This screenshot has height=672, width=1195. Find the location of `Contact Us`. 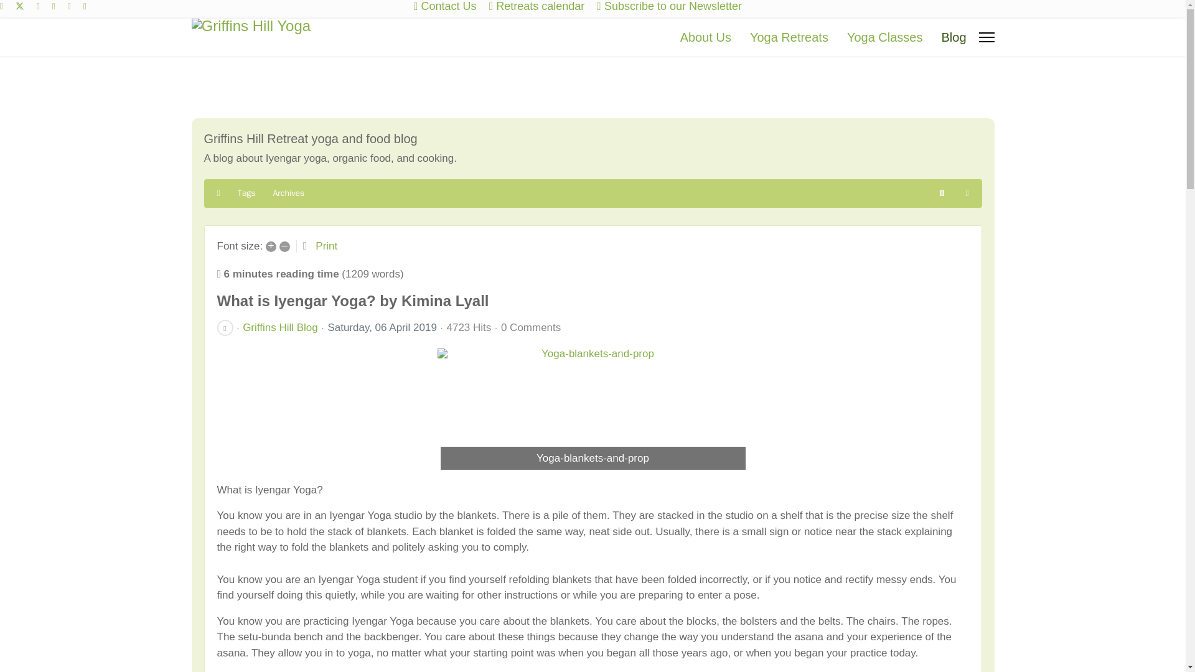

Contact Us is located at coordinates (449, 6).